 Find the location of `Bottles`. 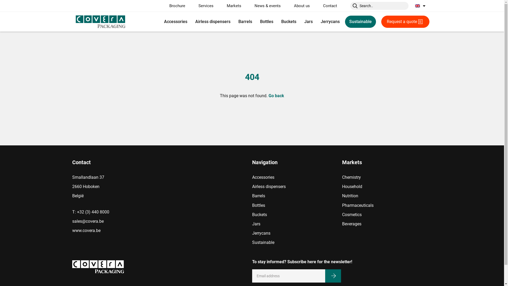

Bottles is located at coordinates (267, 22).